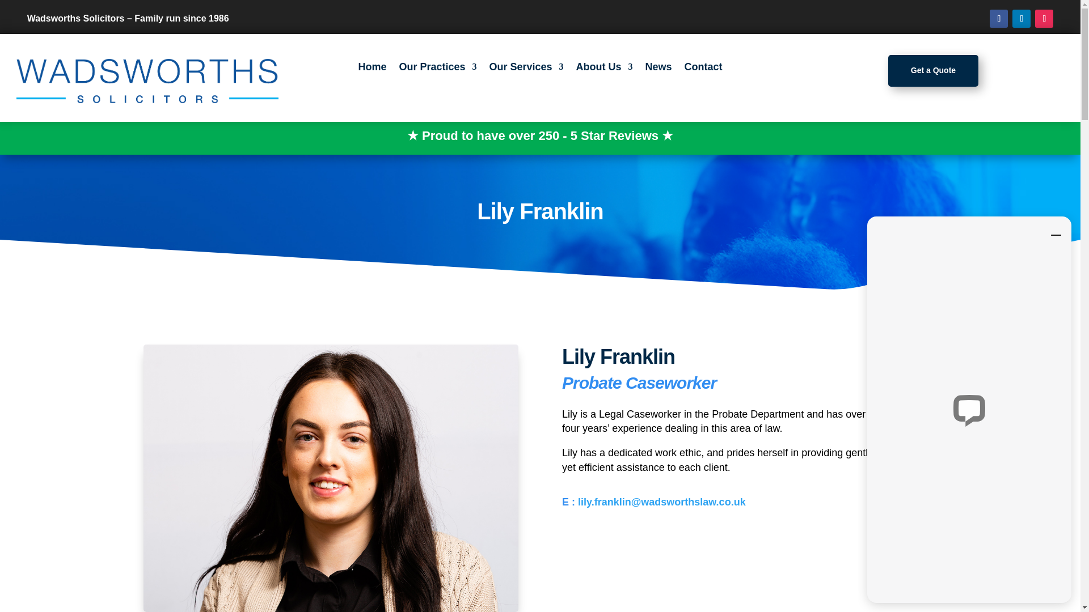 This screenshot has width=1089, height=612. I want to click on Follow on LinkedIn, so click(1021, 18).